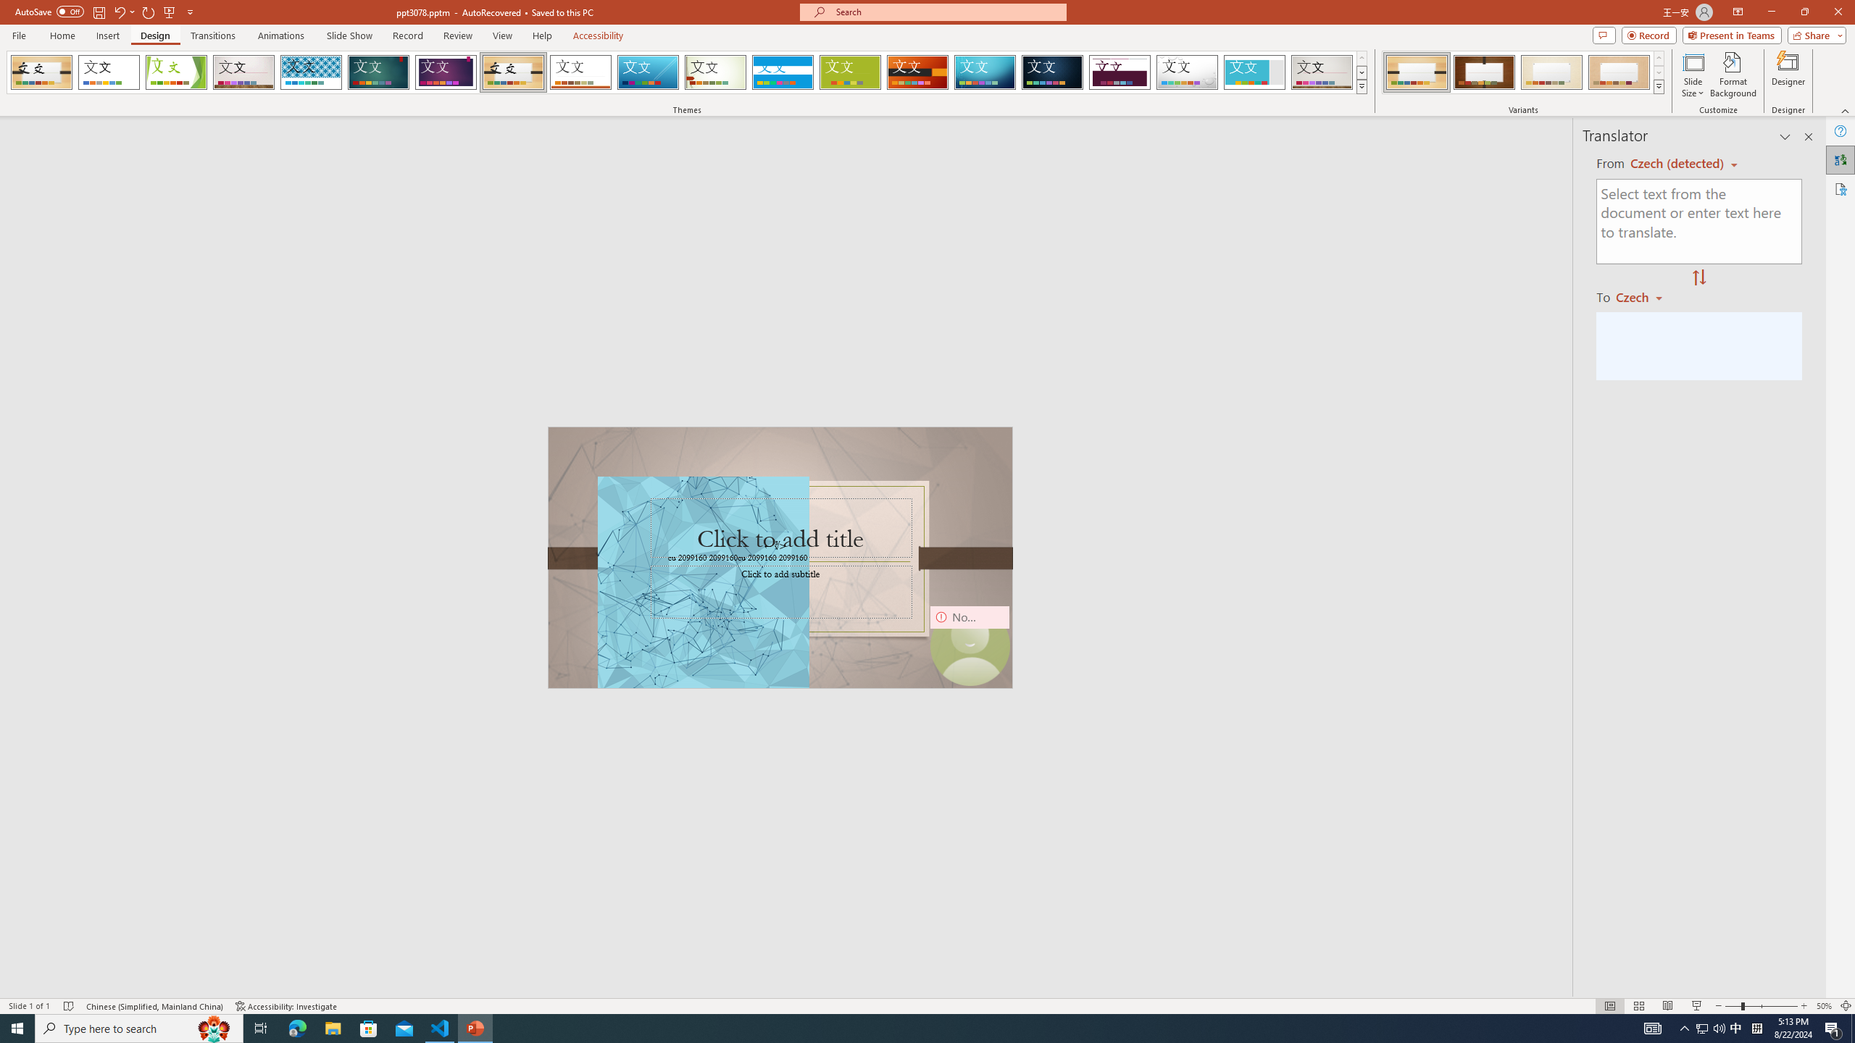  What do you see at coordinates (446, 72) in the screenshot?
I see `Ion Boardroom` at bounding box center [446, 72].